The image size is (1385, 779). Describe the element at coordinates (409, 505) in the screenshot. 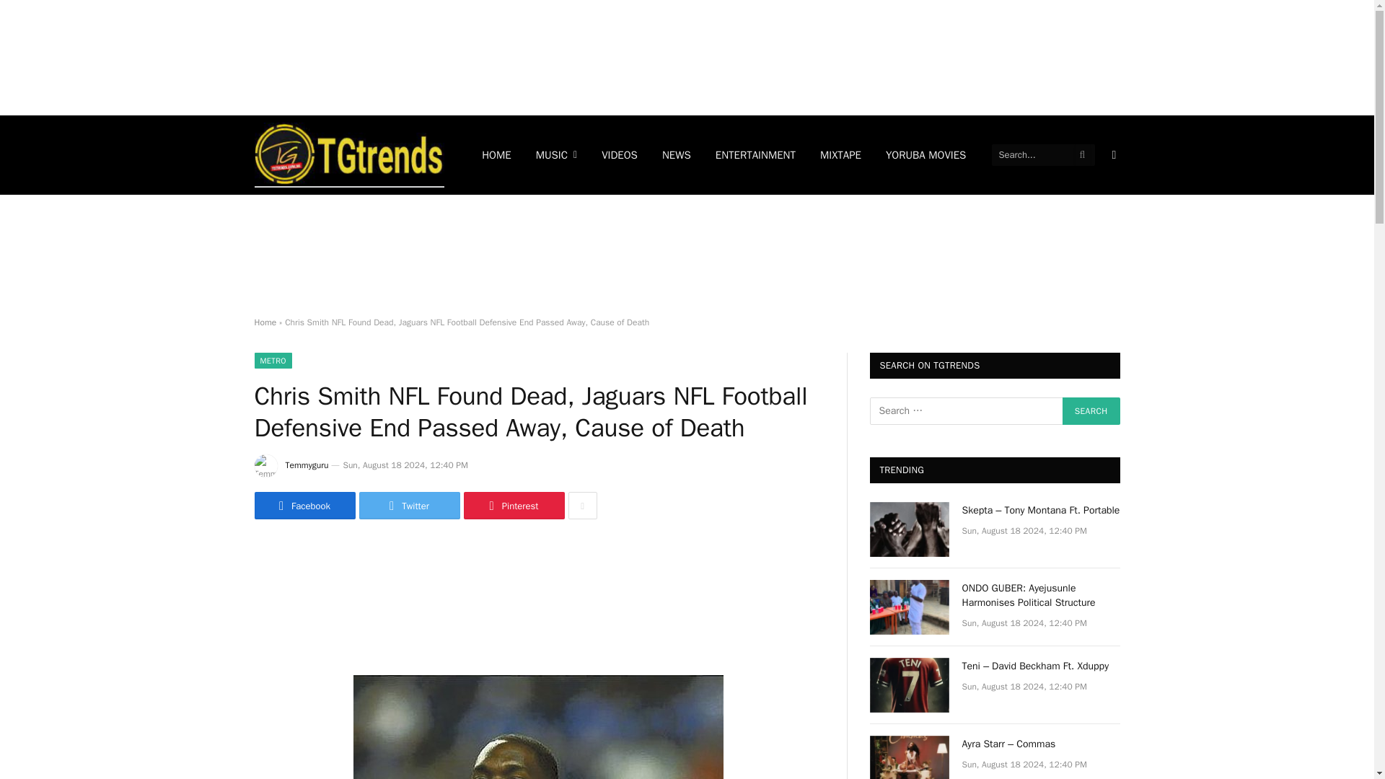

I see `Twitter` at that location.